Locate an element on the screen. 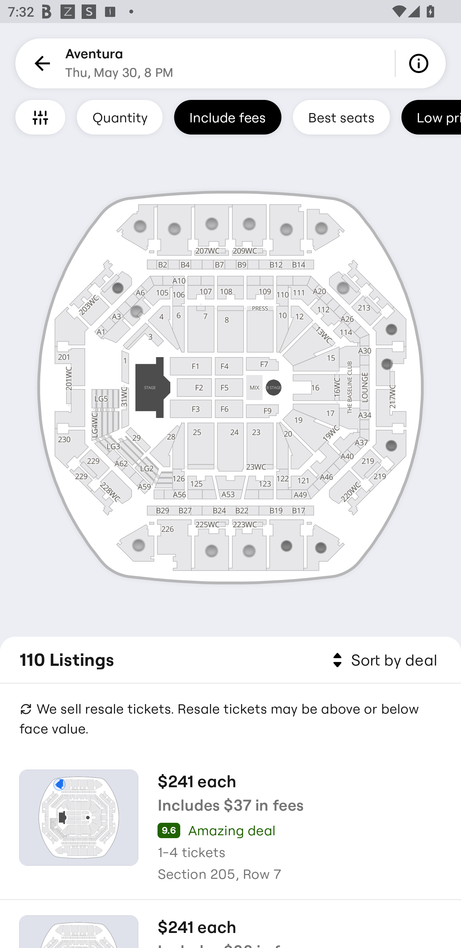  Sort by deal is located at coordinates (383, 660).